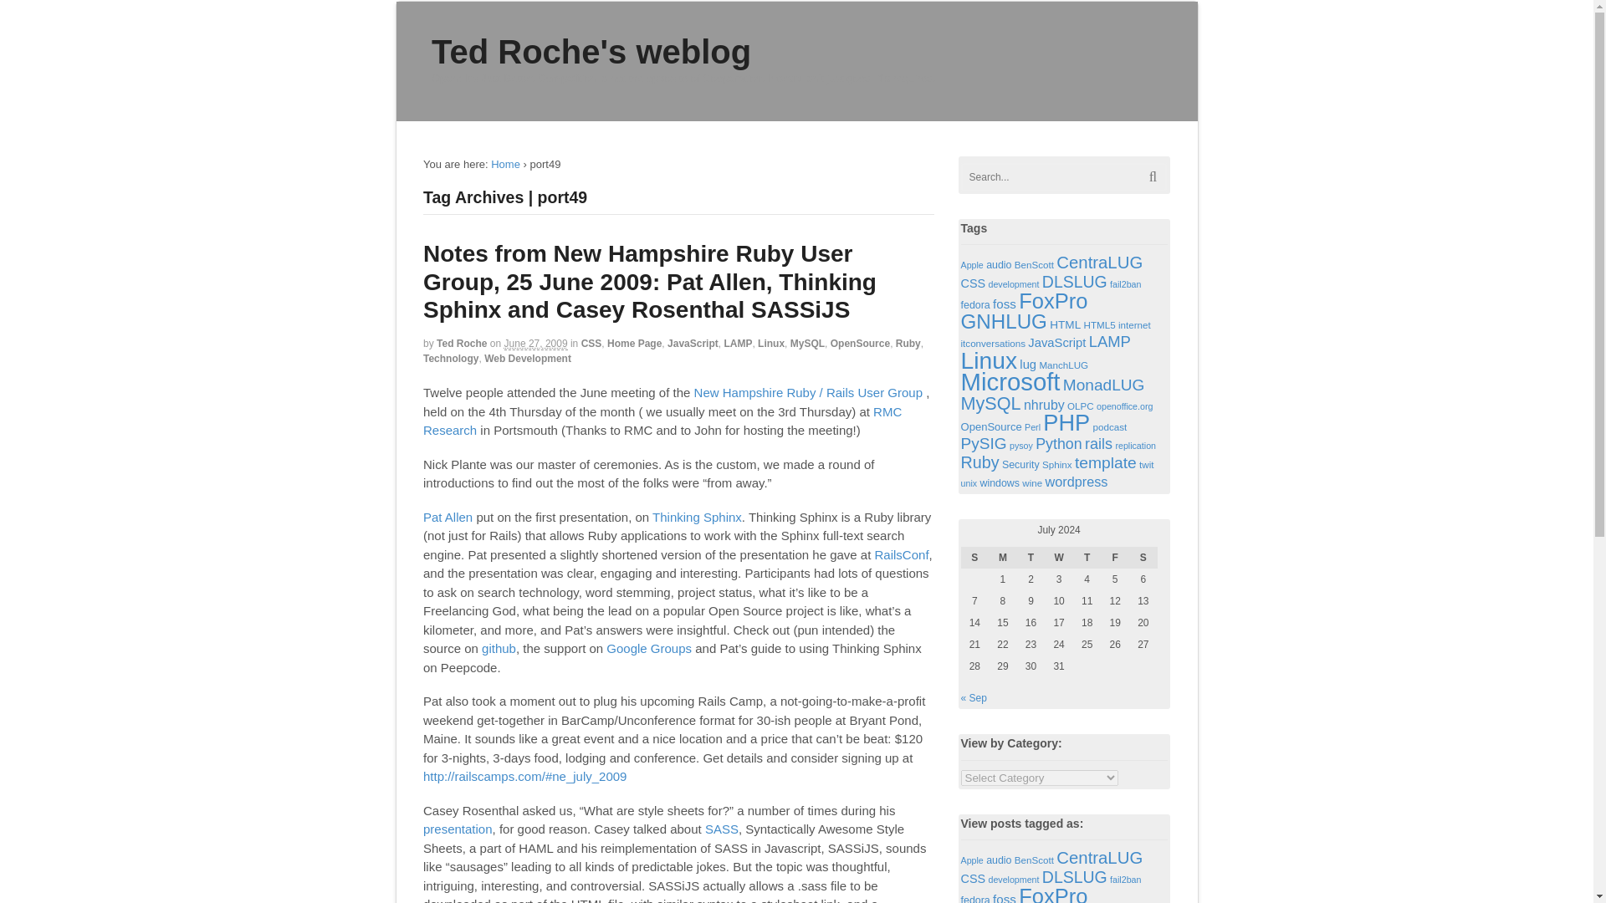  What do you see at coordinates (528, 359) in the screenshot?
I see `Web Development` at bounding box center [528, 359].